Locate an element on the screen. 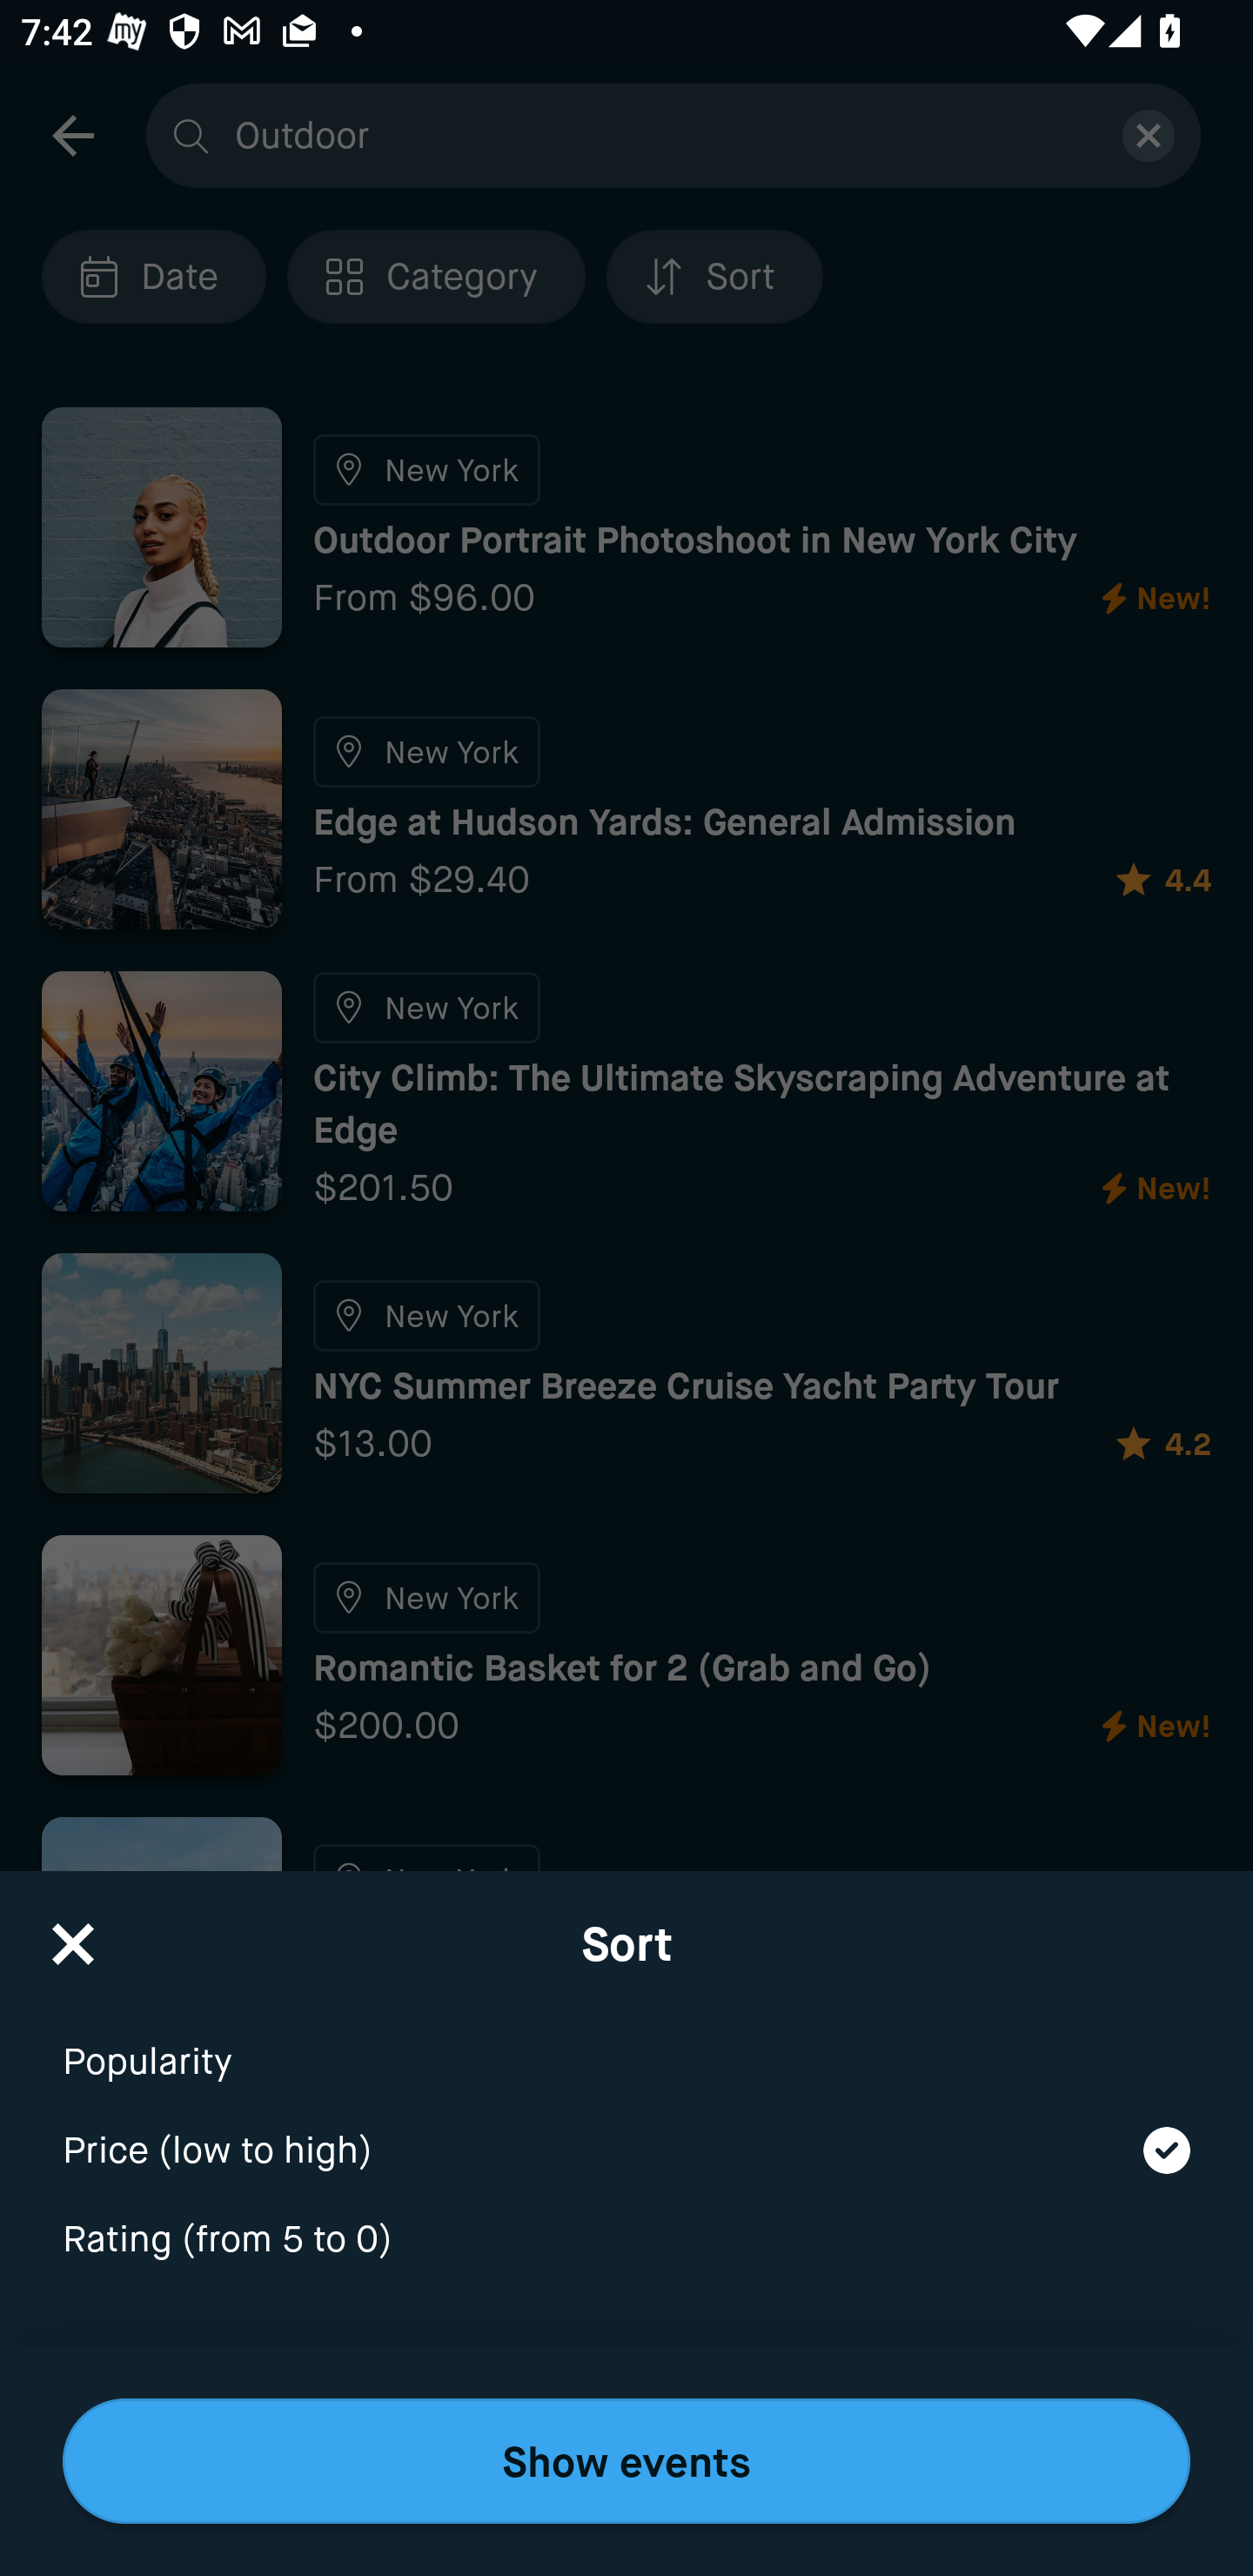  Rating (from 5 to 0) is located at coordinates (626, 2240).